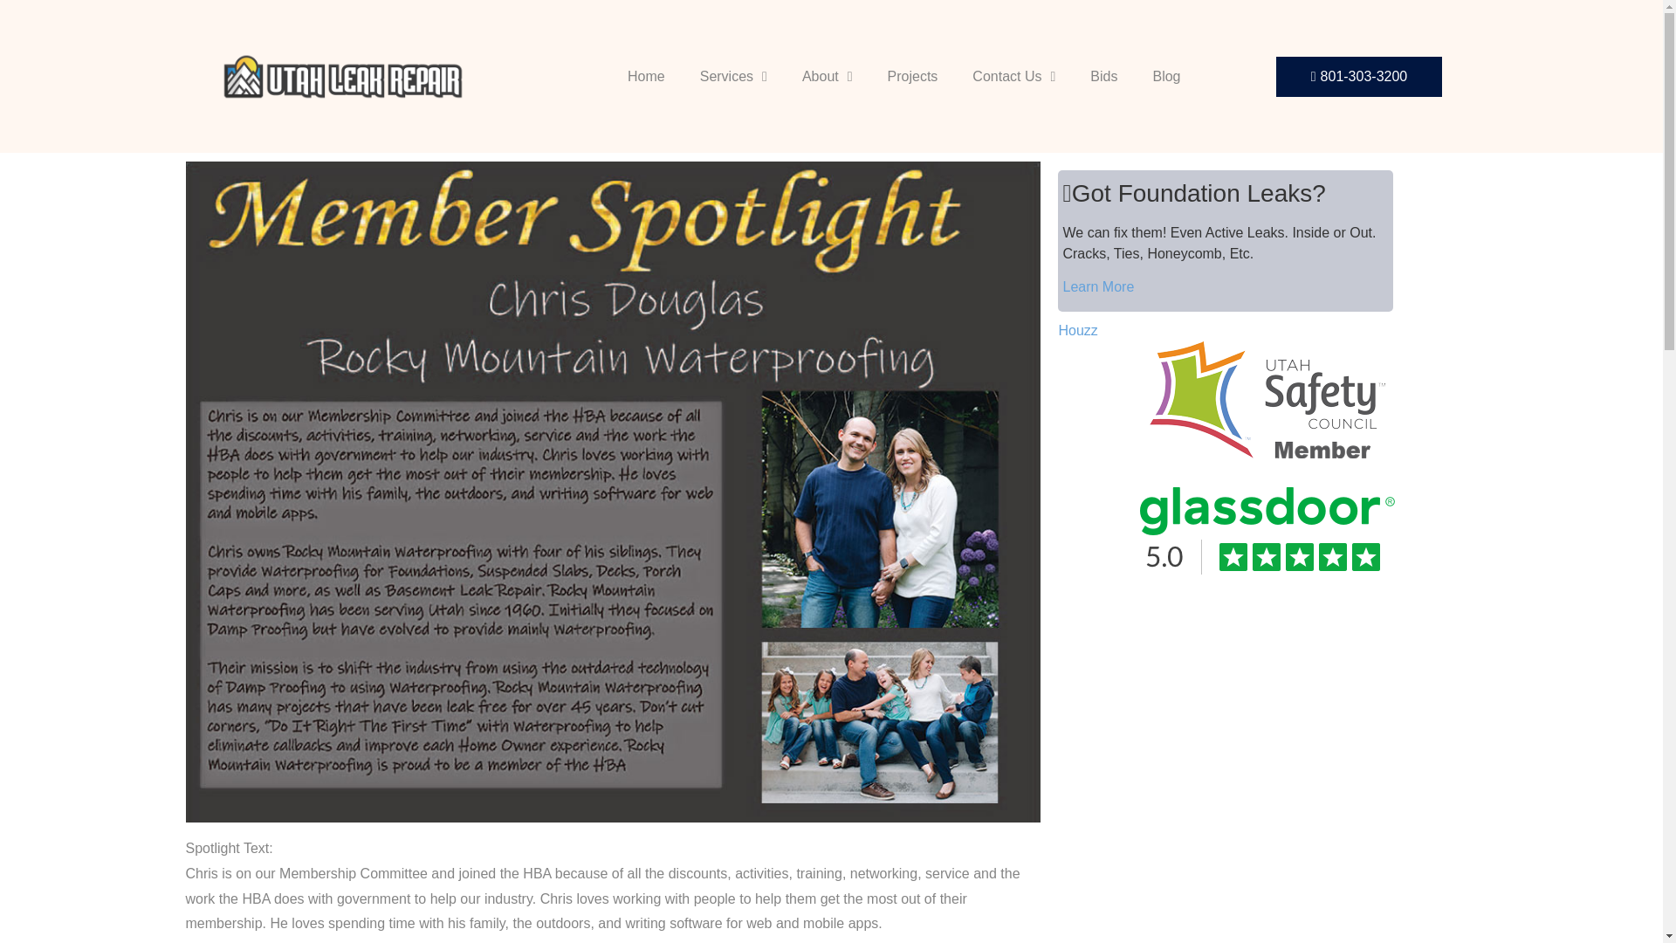  I want to click on About, so click(827, 75).